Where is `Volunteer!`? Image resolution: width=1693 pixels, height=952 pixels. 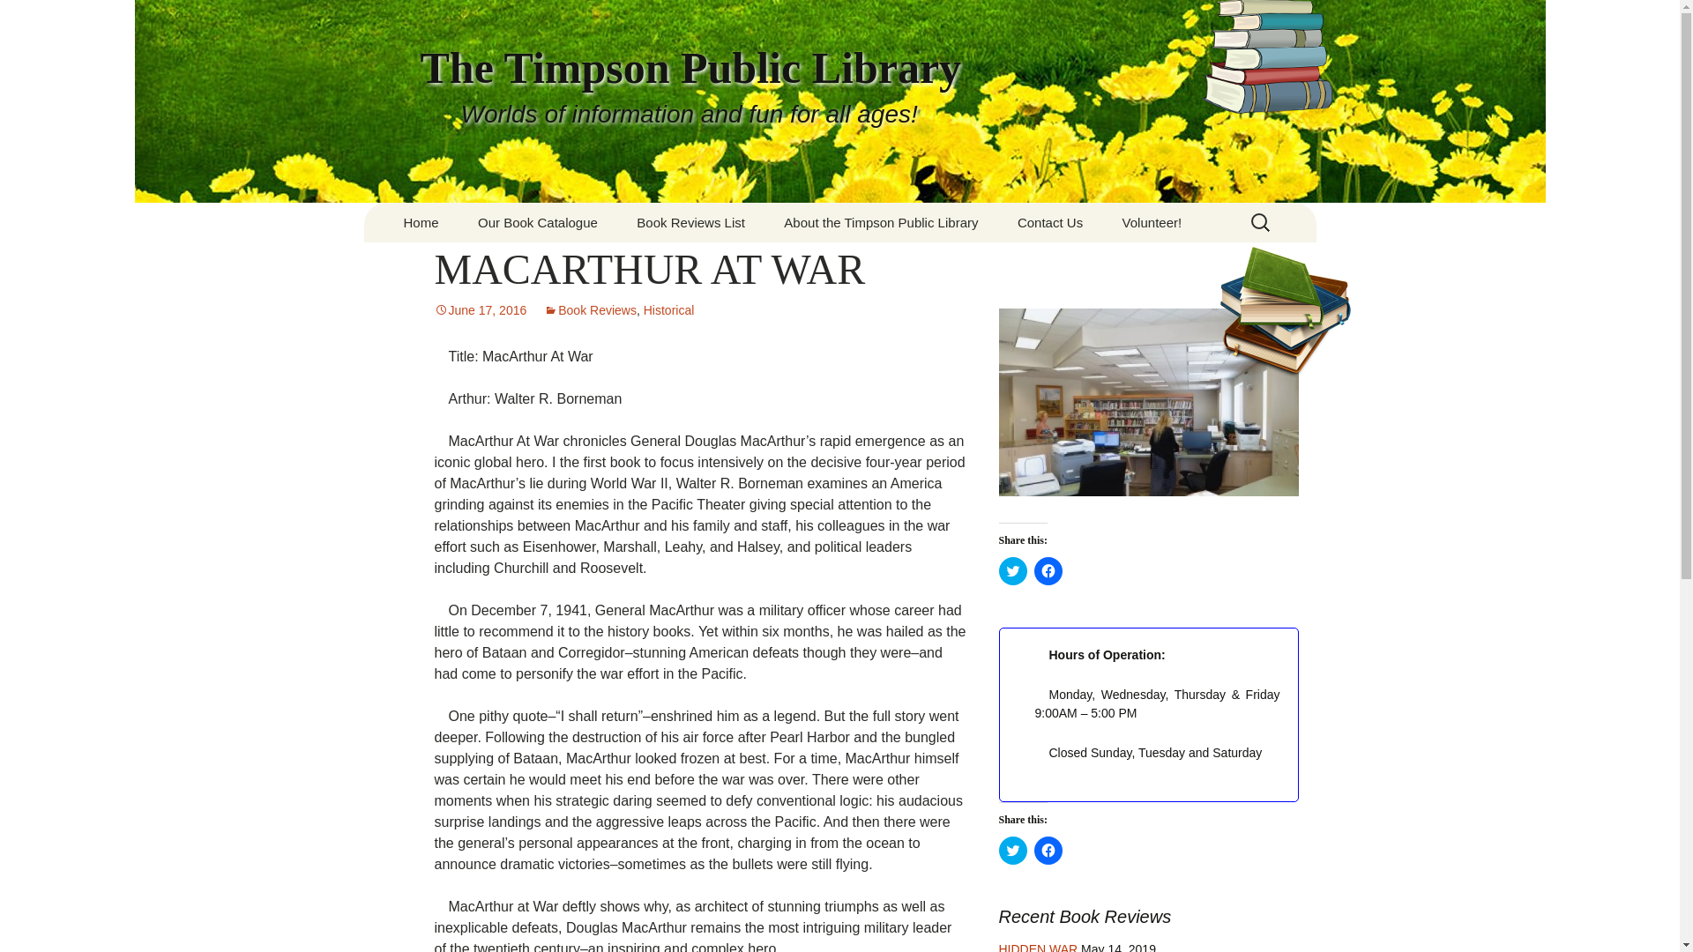 Volunteer! is located at coordinates (1152, 222).